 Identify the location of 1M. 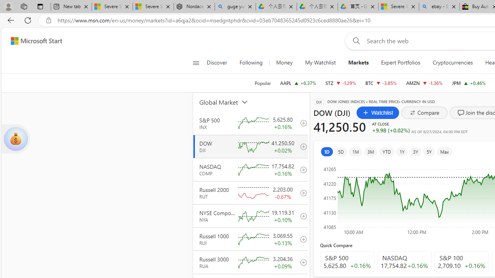
(356, 151).